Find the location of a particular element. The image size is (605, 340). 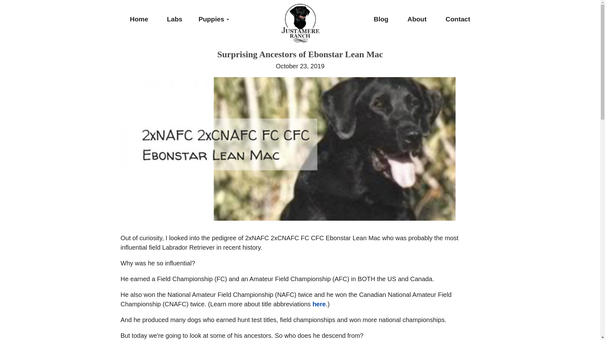

Home is located at coordinates (139, 19).